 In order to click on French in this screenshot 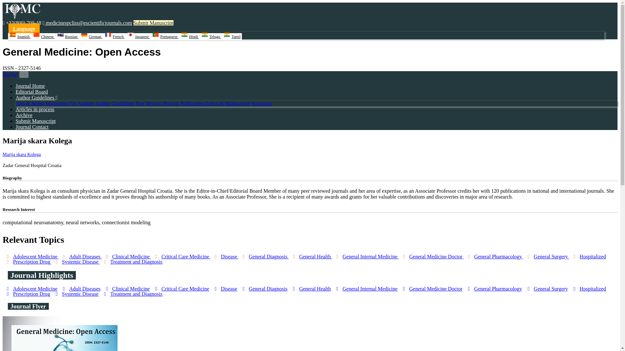, I will do `click(115, 37)`.